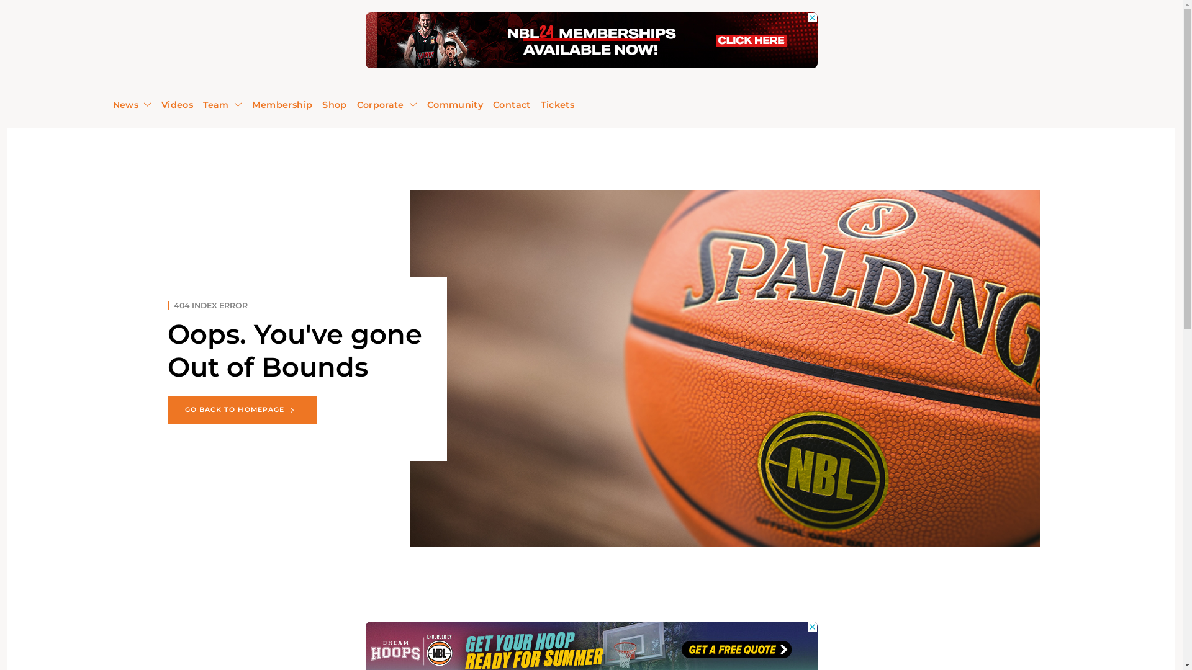 The width and height of the screenshot is (1192, 670). What do you see at coordinates (725, 368) in the screenshot?
I see `404 Page Not Found` at bounding box center [725, 368].